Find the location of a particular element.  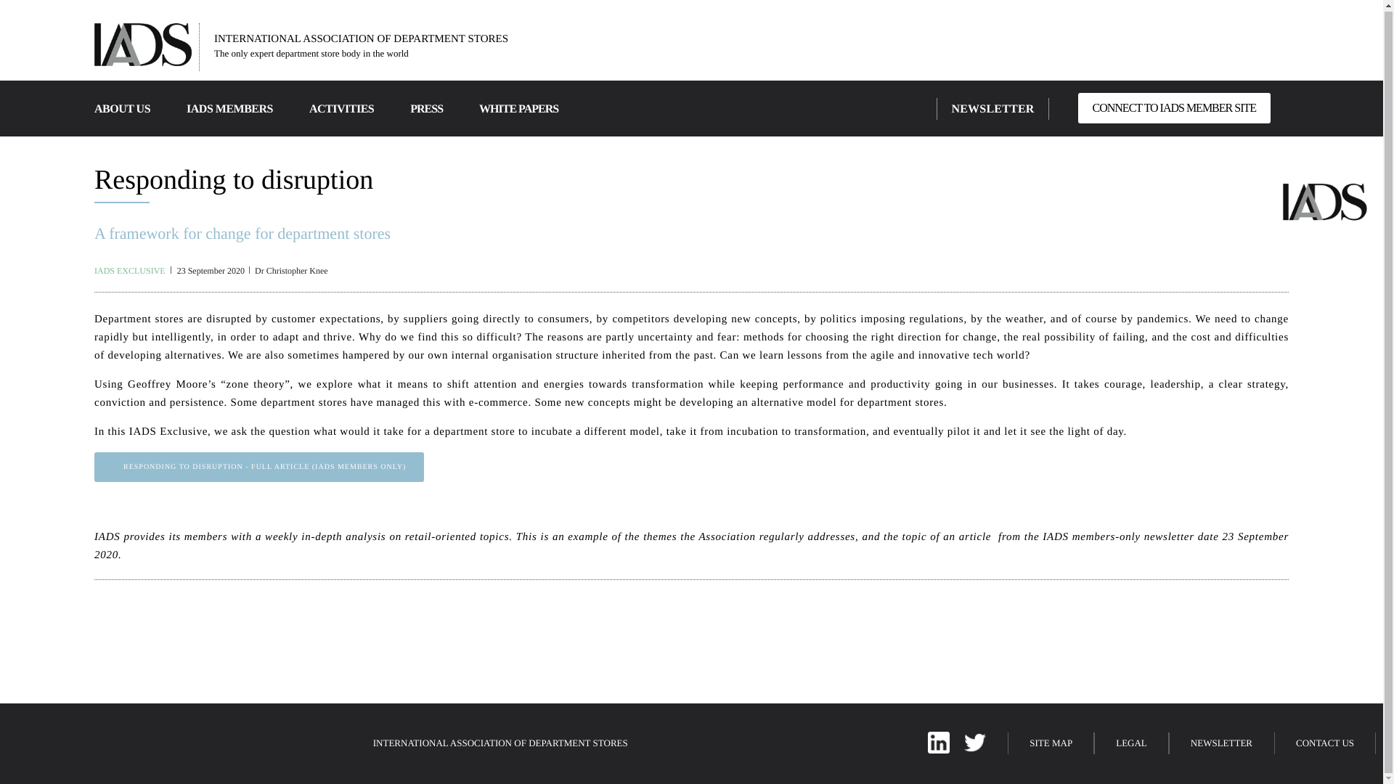

NEWSLETTER is located at coordinates (992, 109).